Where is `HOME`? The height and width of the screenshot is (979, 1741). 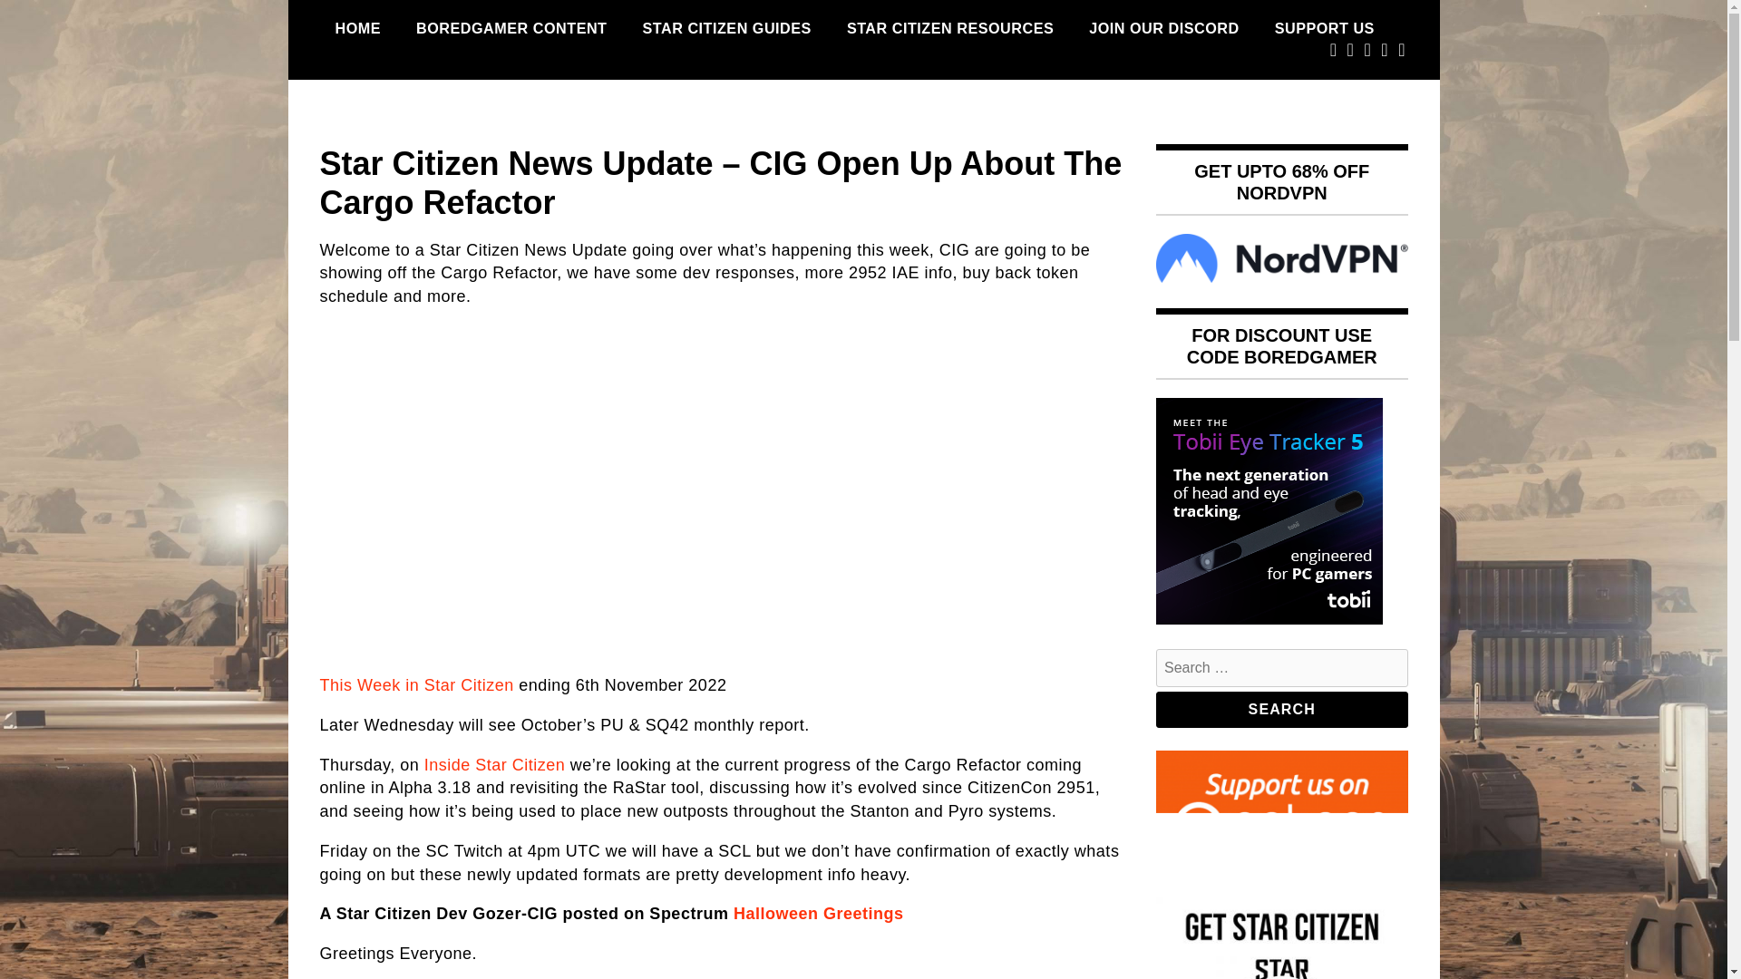
HOME is located at coordinates (357, 28).